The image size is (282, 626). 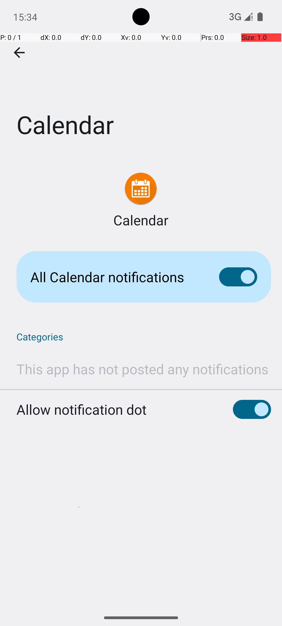 I want to click on This app has not posted any notifications, so click(x=143, y=369).